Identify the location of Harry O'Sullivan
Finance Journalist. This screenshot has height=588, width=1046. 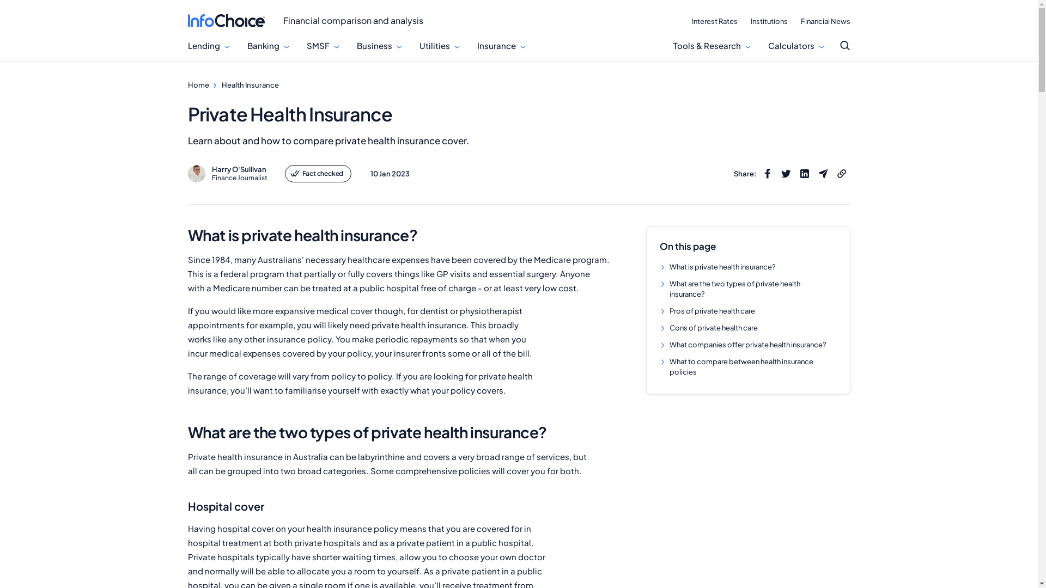
(227, 174).